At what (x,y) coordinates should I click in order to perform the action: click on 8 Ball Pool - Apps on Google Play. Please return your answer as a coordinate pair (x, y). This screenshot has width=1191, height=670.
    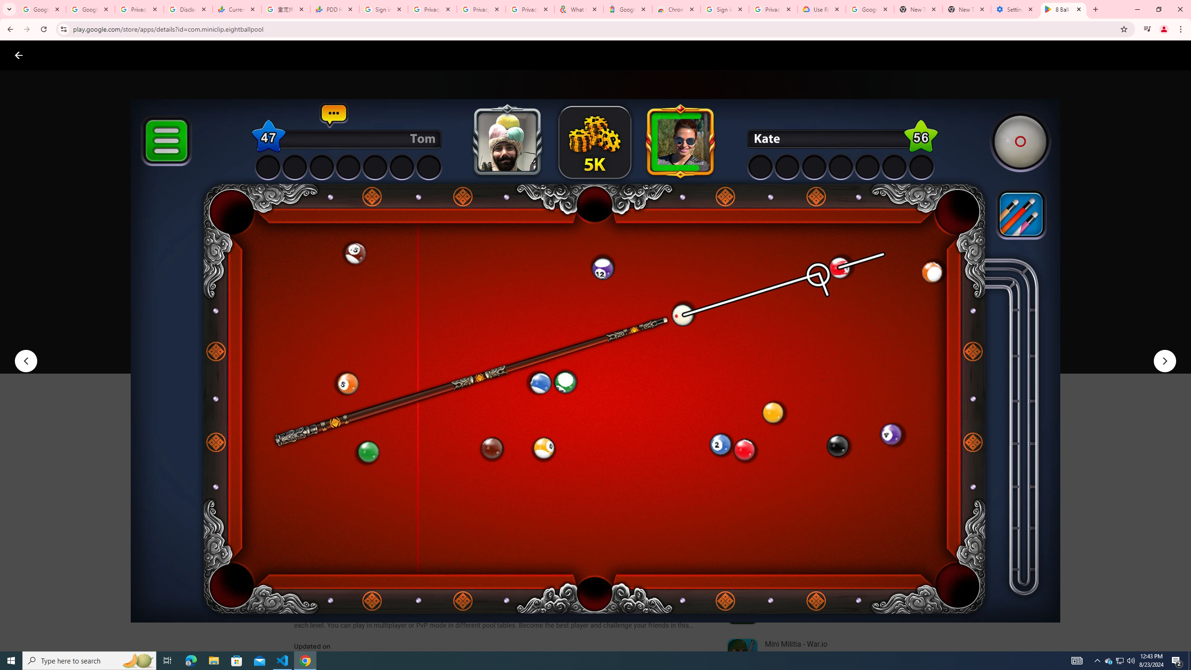
    Looking at the image, I should click on (1064, 9).